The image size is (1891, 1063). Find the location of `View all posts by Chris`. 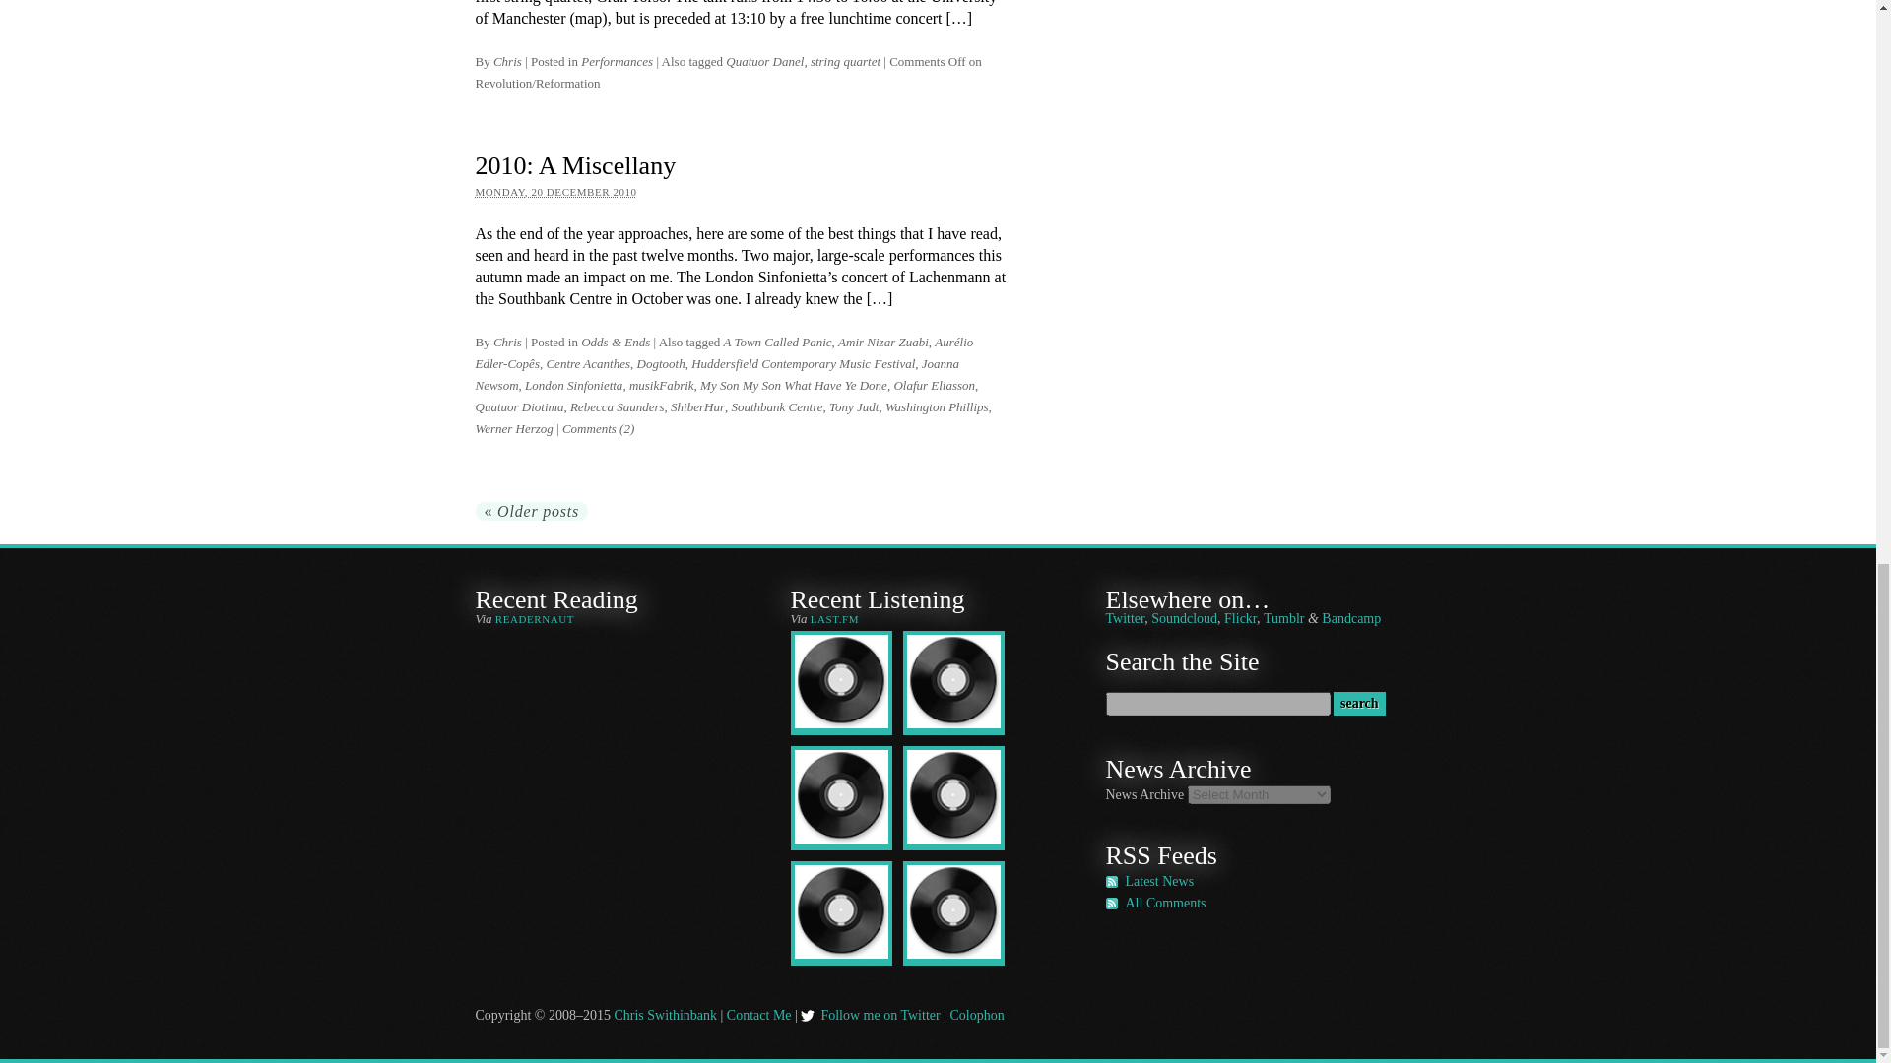

View all posts by Chris is located at coordinates (507, 343).